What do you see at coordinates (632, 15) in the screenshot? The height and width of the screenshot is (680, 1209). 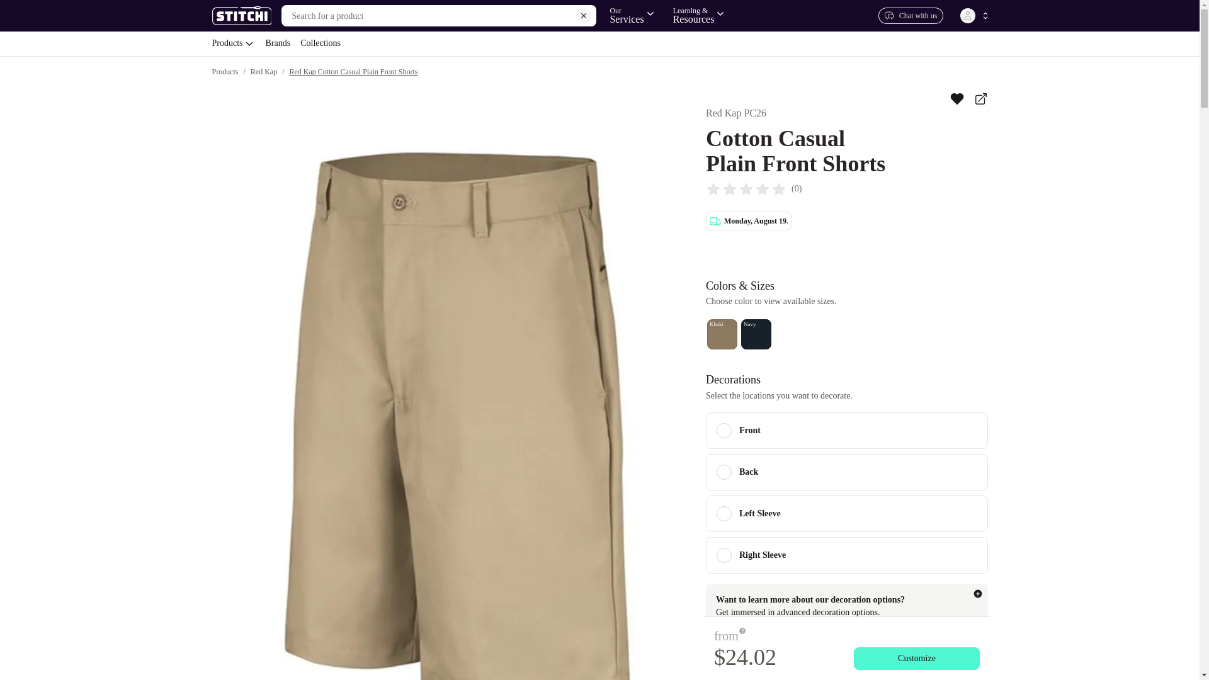 I see `checked` at bounding box center [632, 15].